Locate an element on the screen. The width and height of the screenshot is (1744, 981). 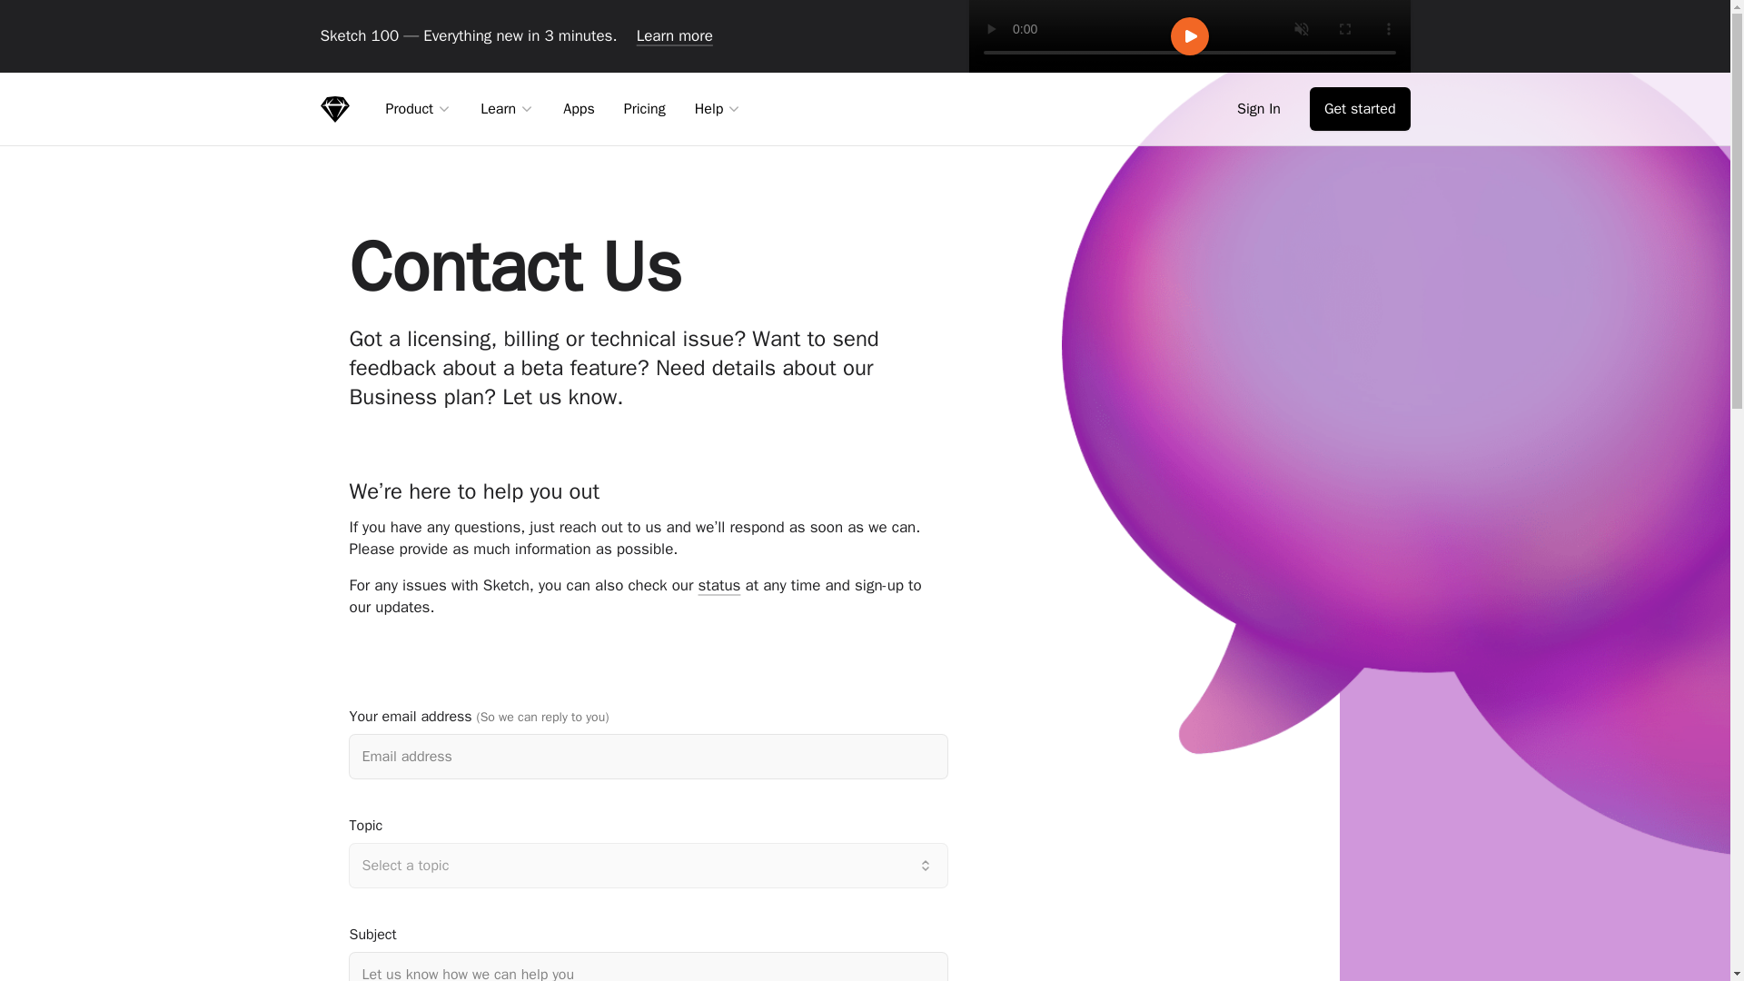
Apps is located at coordinates (579, 108).